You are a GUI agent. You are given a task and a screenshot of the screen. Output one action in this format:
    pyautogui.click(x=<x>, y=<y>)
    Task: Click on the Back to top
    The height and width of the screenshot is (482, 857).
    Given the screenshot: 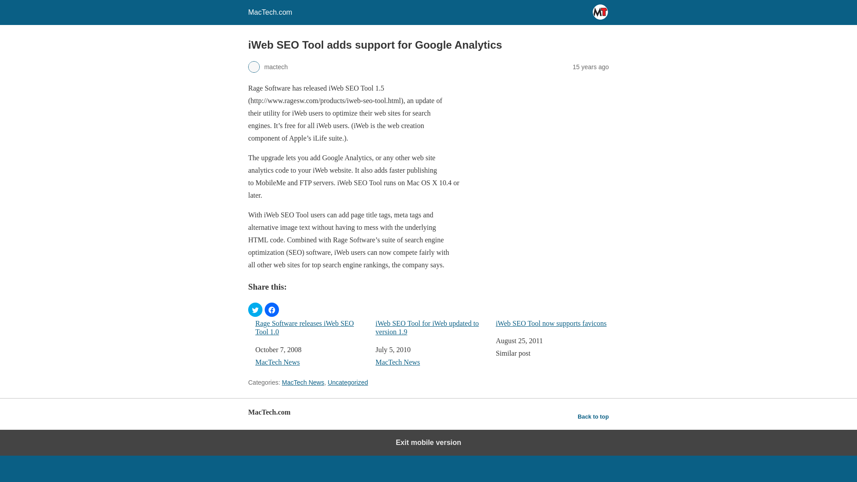 What is the action you would take?
    pyautogui.click(x=593, y=417)
    